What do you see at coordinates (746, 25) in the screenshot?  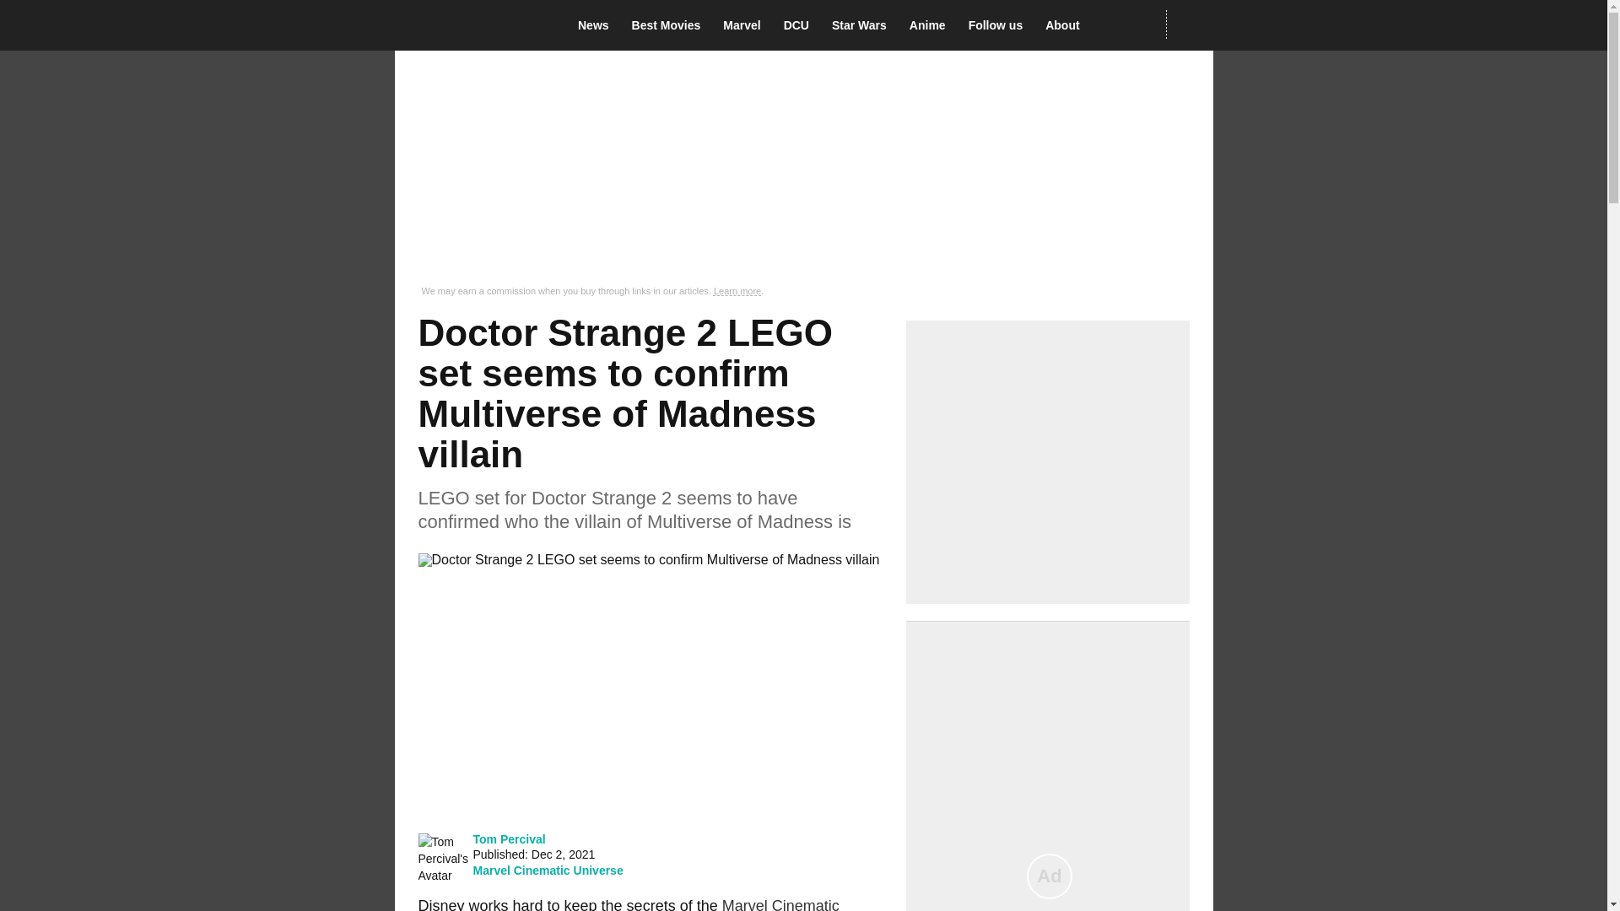 I see `Marvel Cinematic Universe News` at bounding box center [746, 25].